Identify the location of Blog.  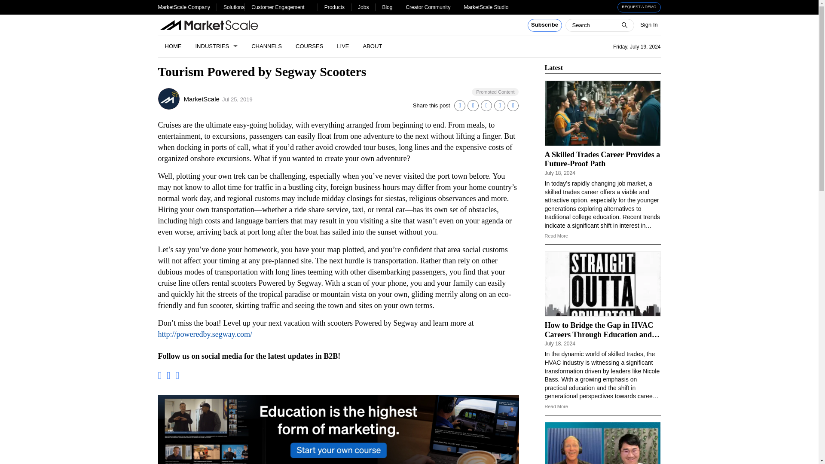
(387, 7).